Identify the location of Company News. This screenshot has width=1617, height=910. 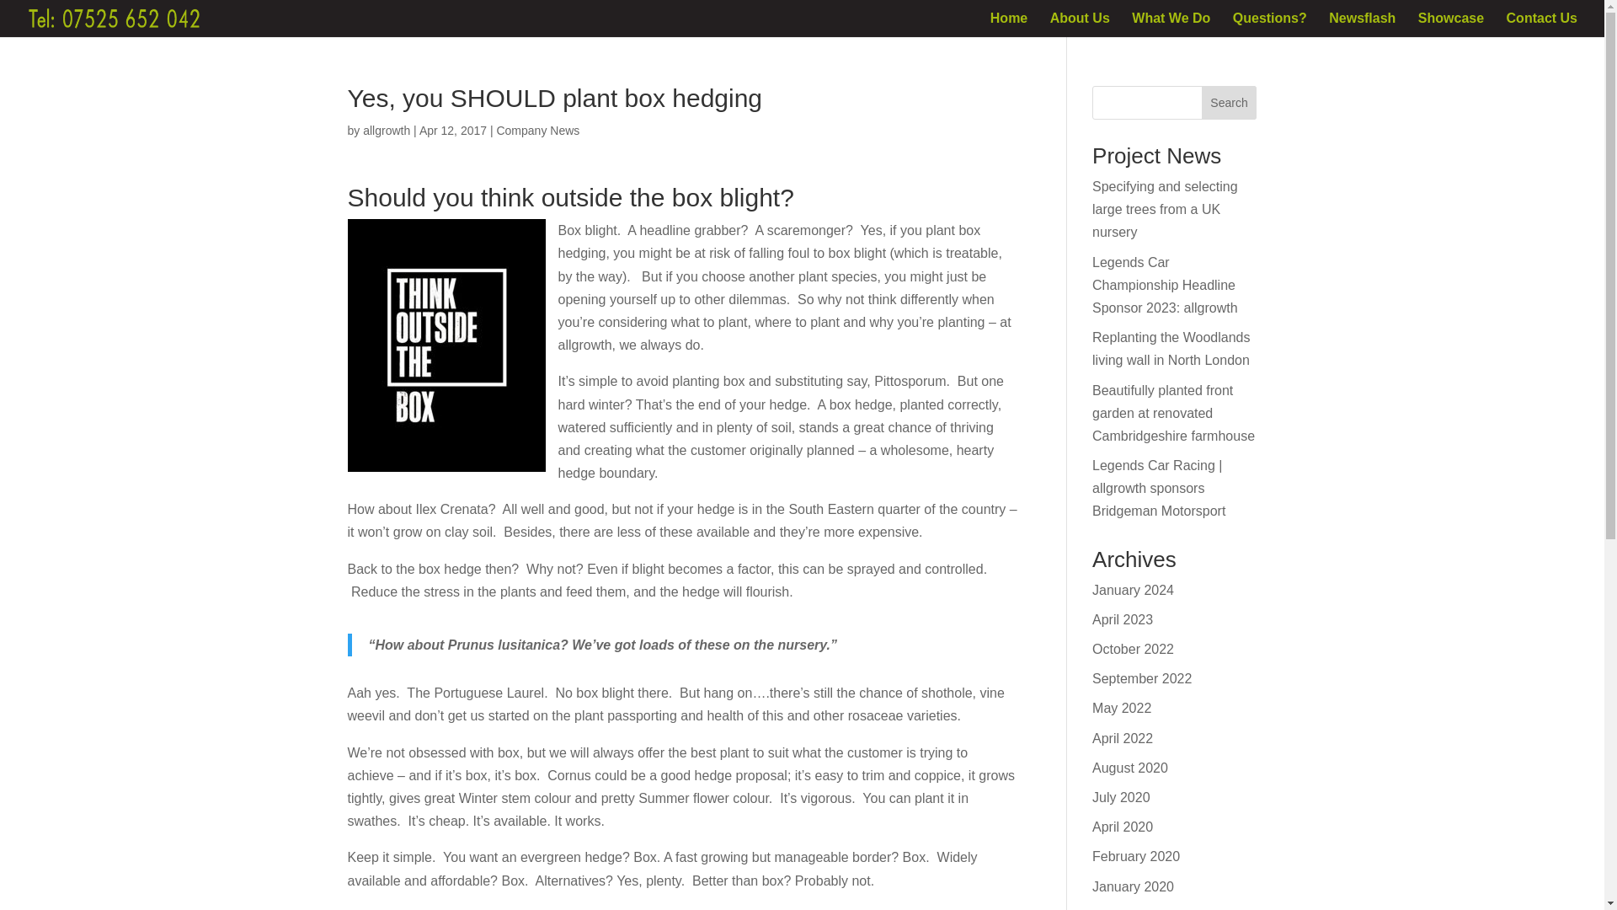
(537, 130).